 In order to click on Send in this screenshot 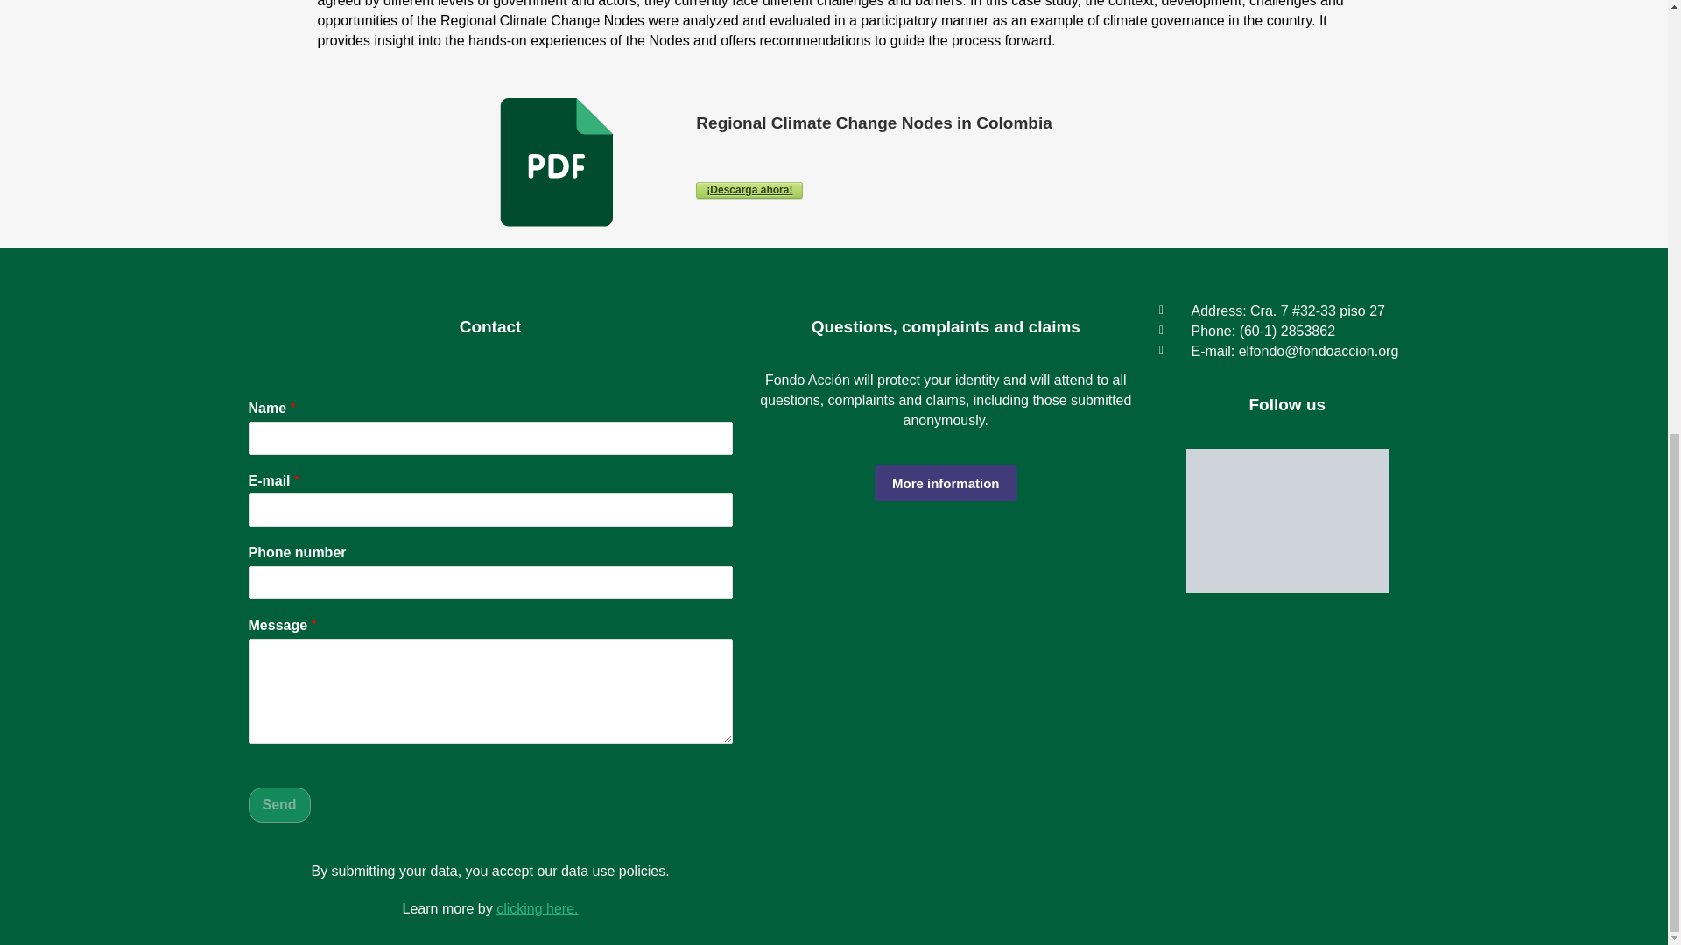, I will do `click(280, 804)`.